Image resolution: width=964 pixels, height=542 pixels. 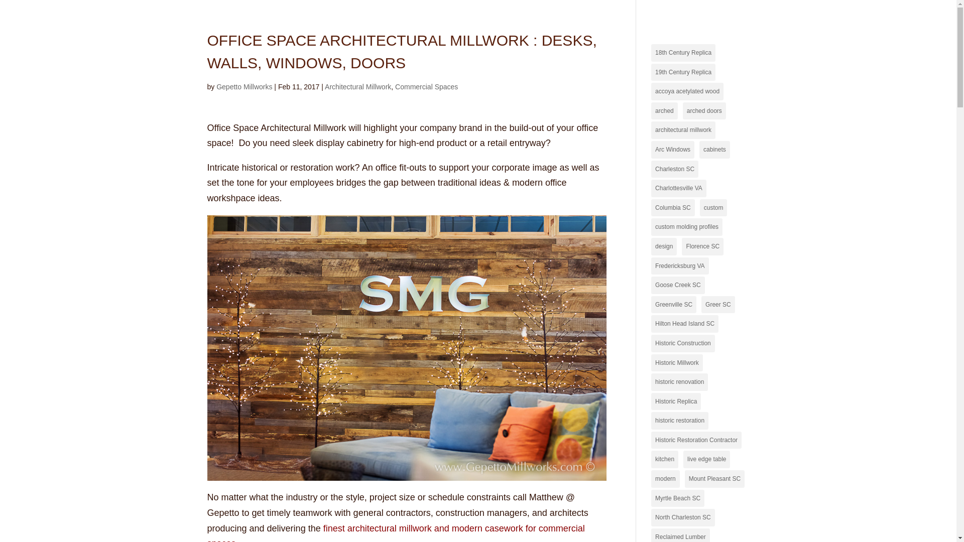 I want to click on accoya acetylated wood, so click(x=687, y=91).